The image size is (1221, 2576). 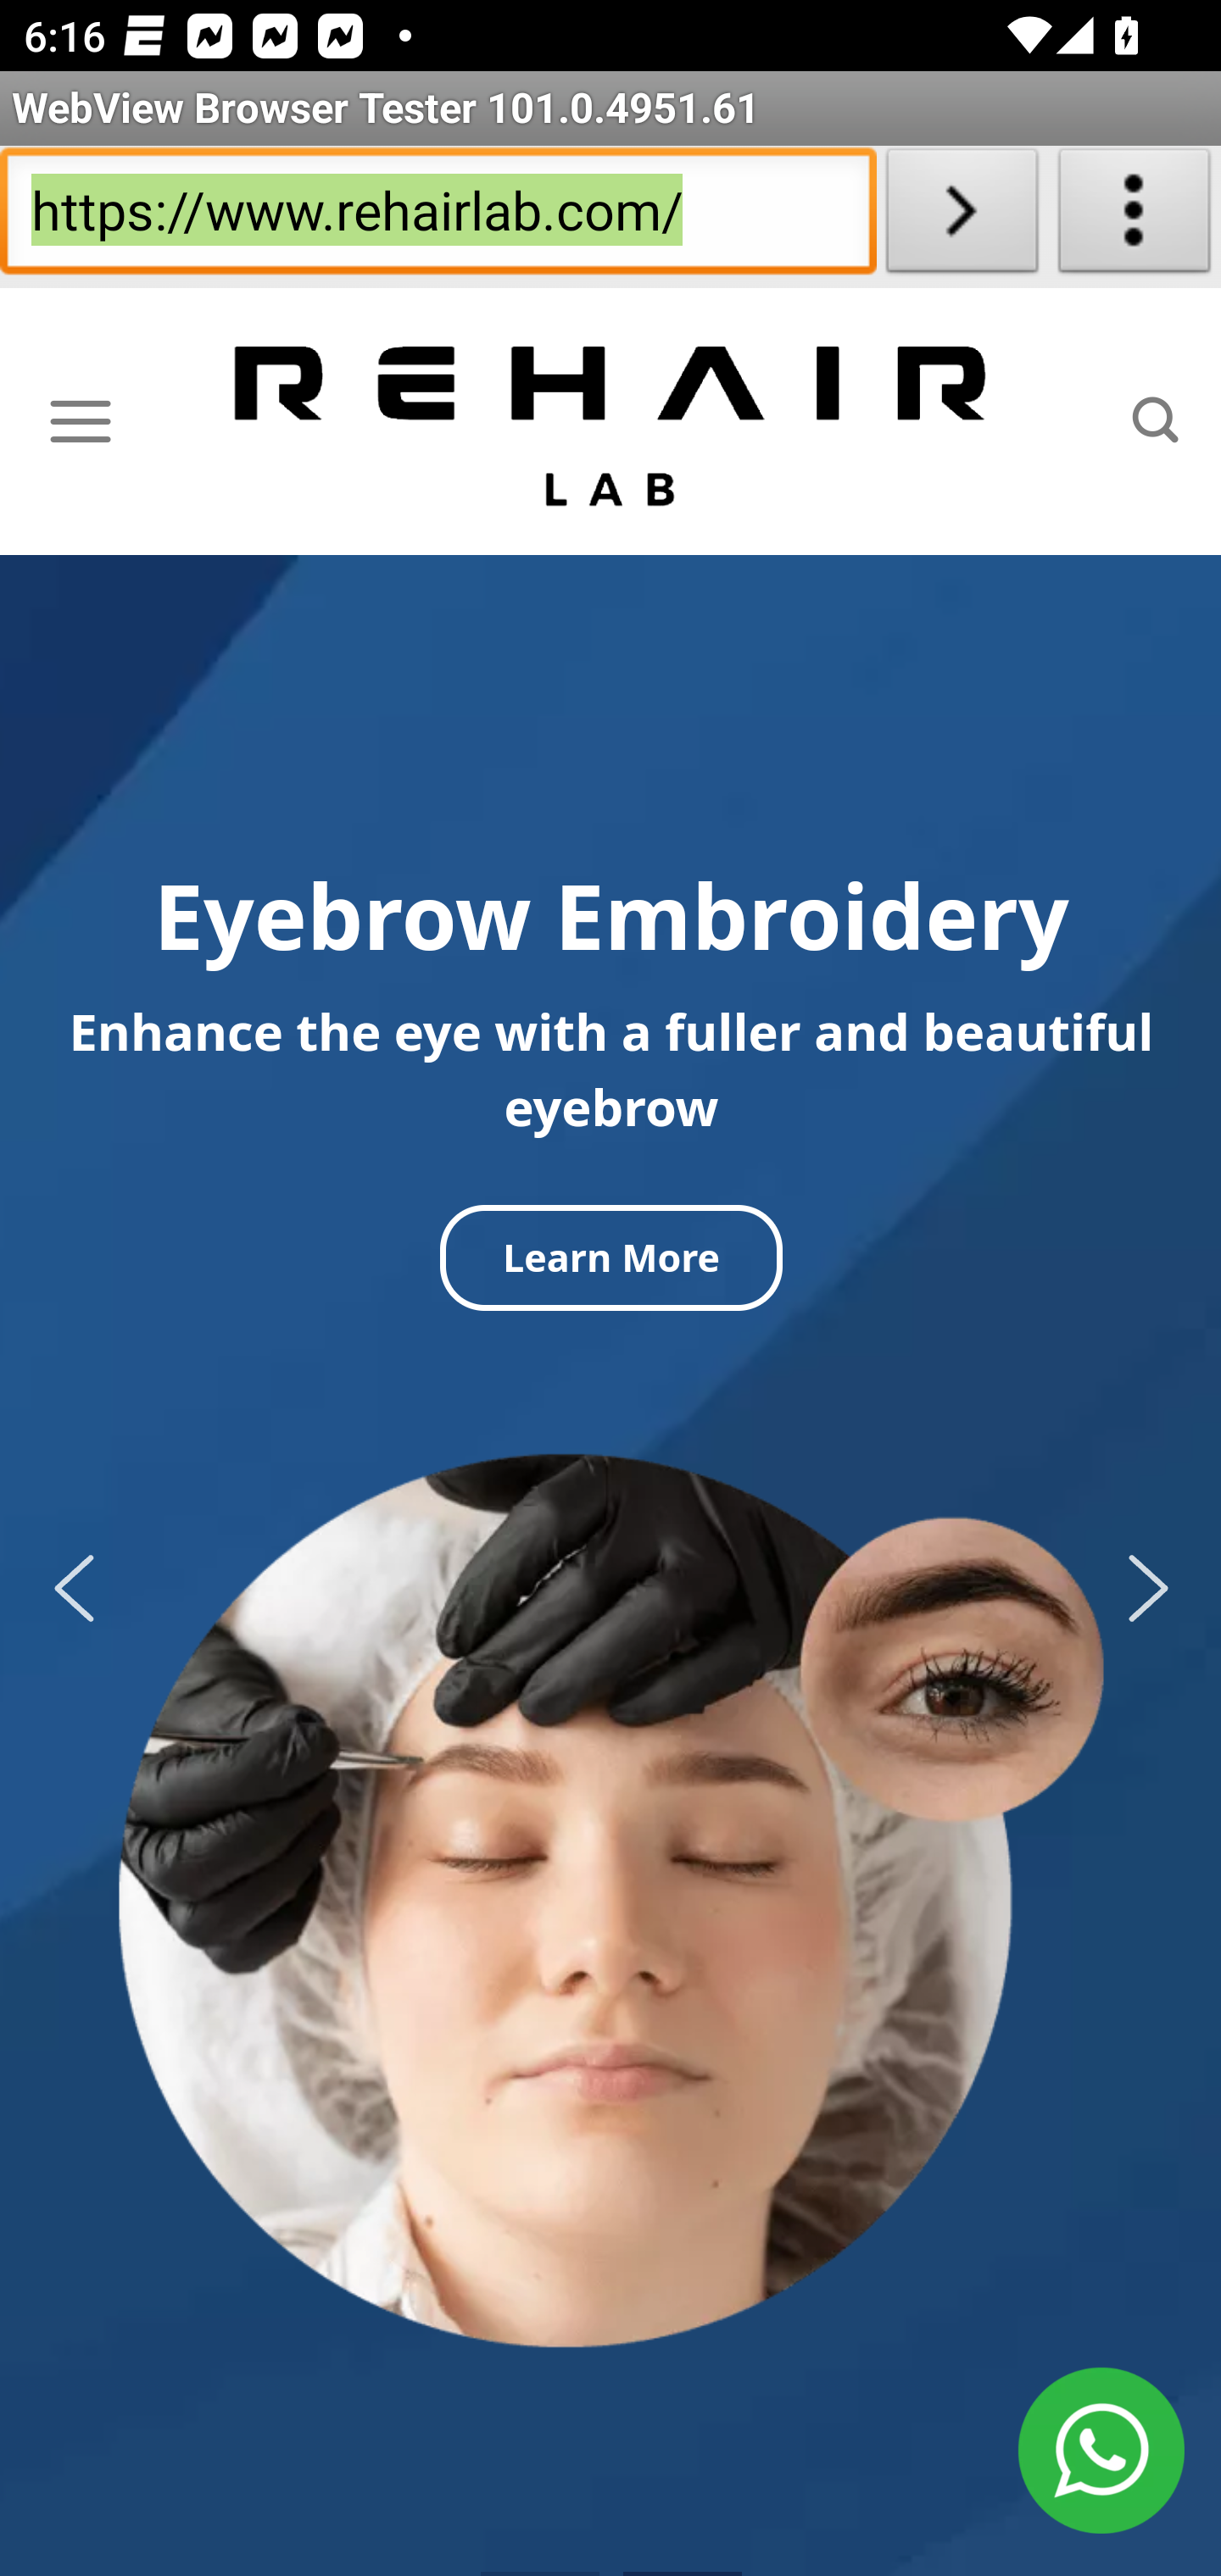 I want to click on Load URL, so click(x=962, y=217).